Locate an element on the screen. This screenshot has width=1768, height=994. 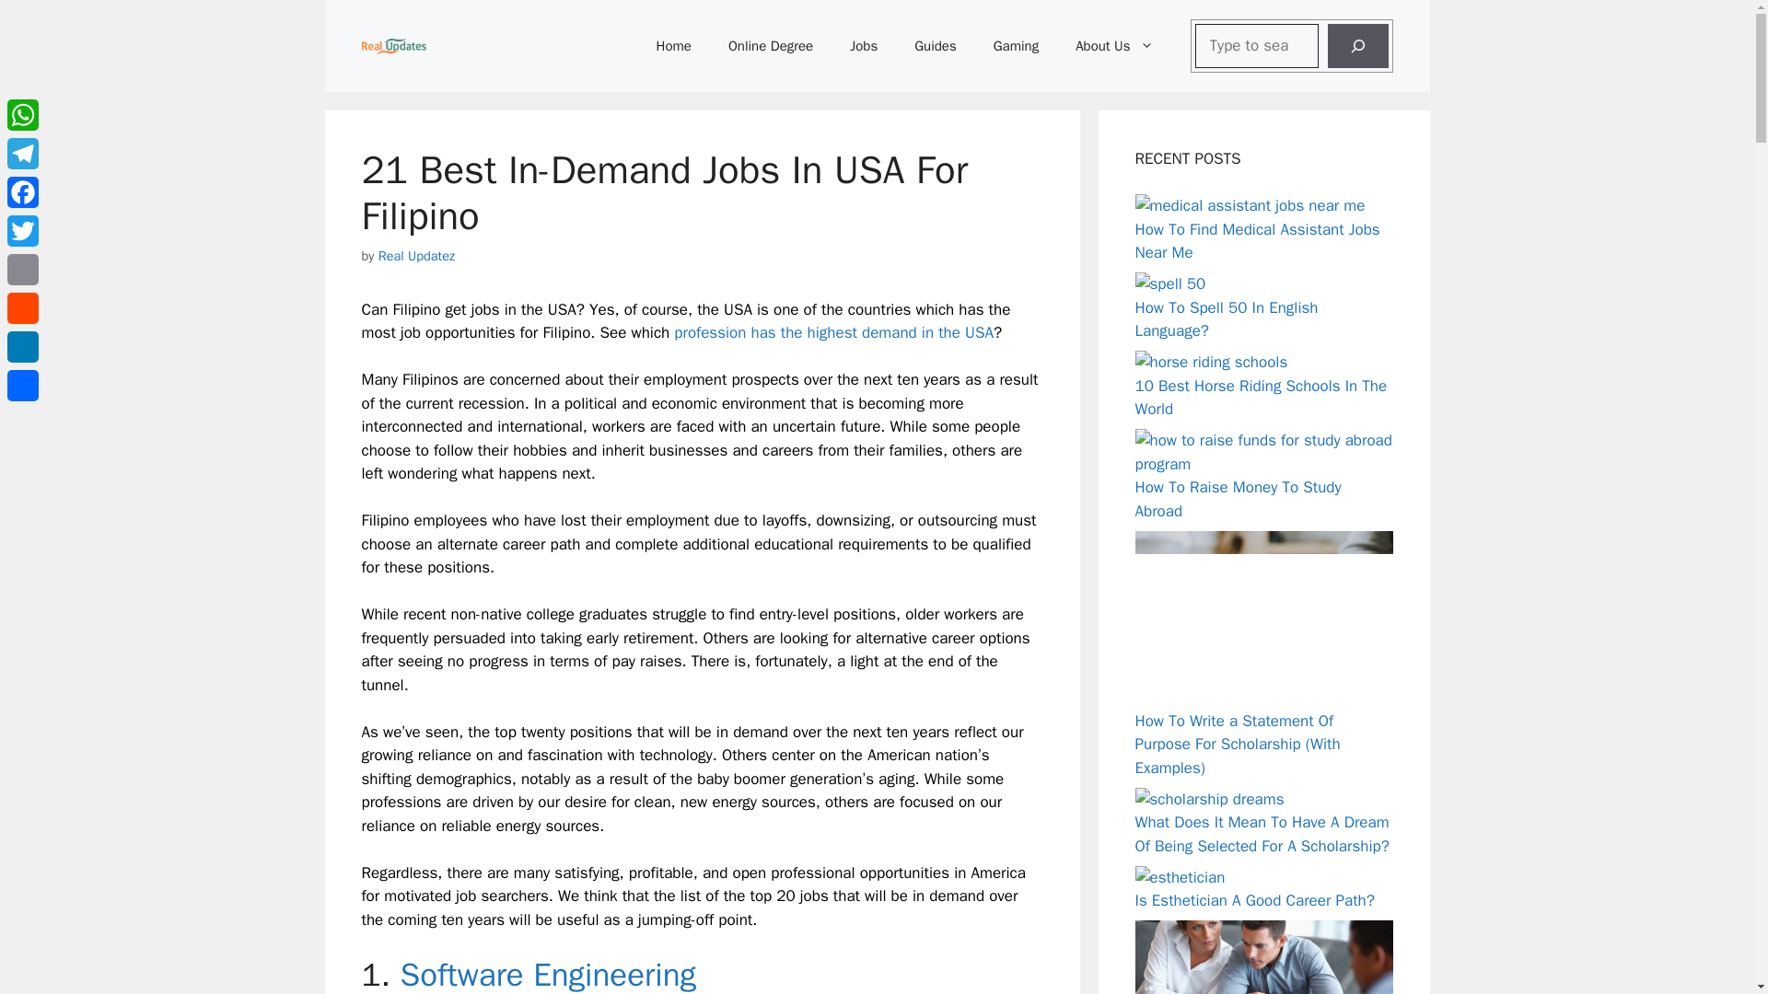
About Us is located at coordinates (1114, 46).